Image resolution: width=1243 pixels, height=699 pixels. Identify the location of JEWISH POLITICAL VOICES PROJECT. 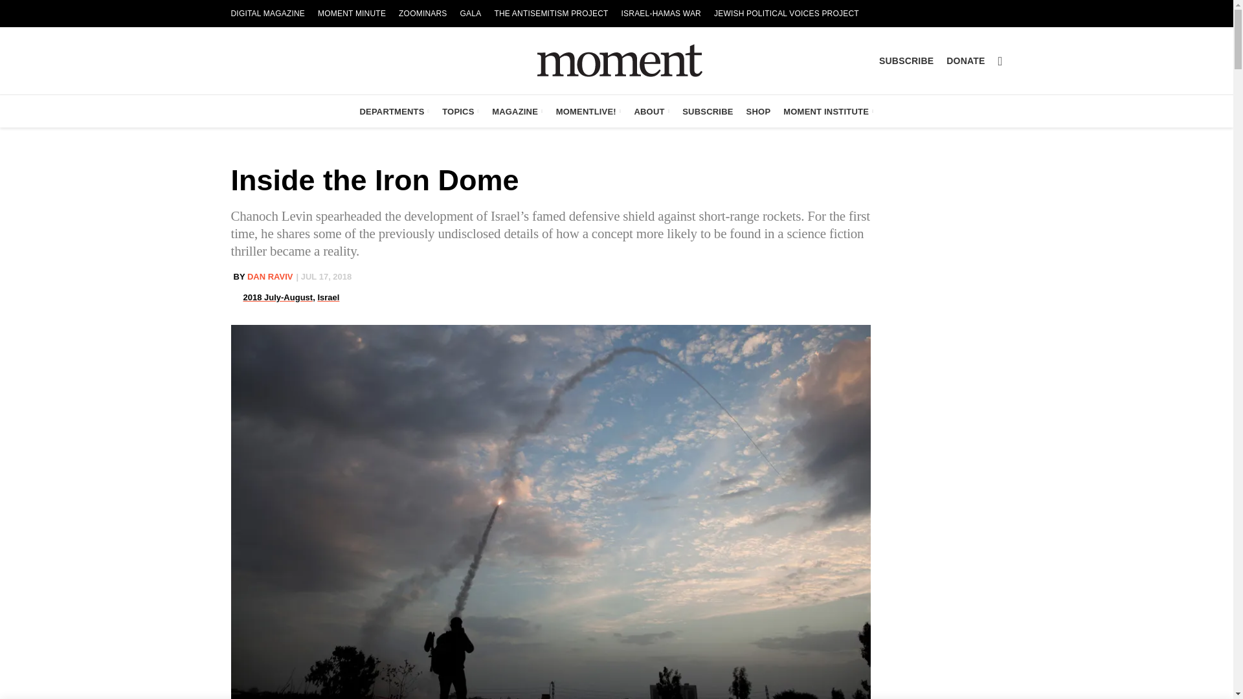
(786, 14).